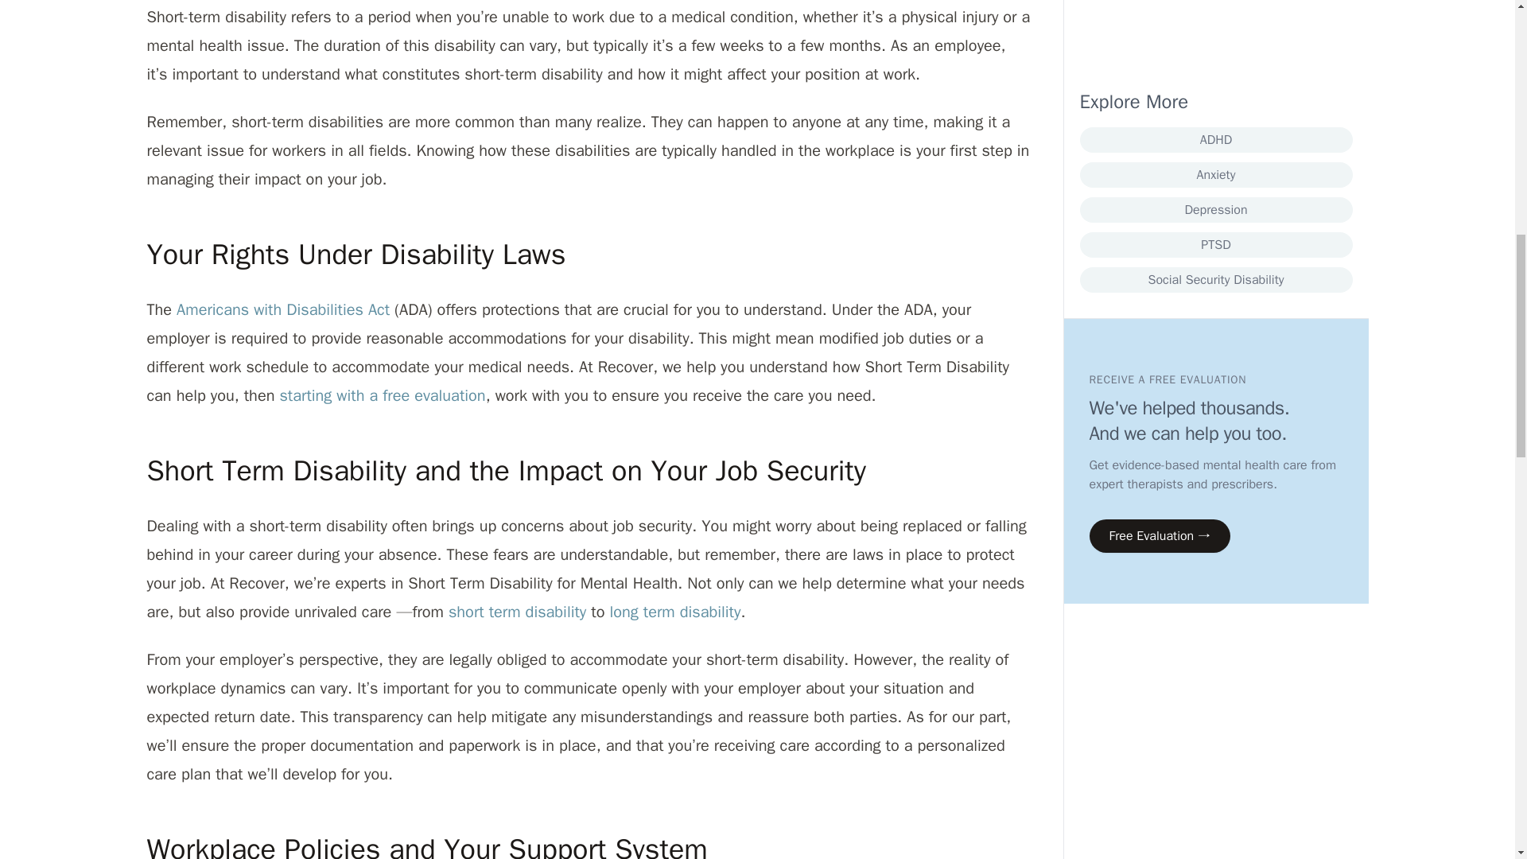 The height and width of the screenshot is (859, 1527). Describe the element at coordinates (674, 612) in the screenshot. I see `long term disability` at that location.